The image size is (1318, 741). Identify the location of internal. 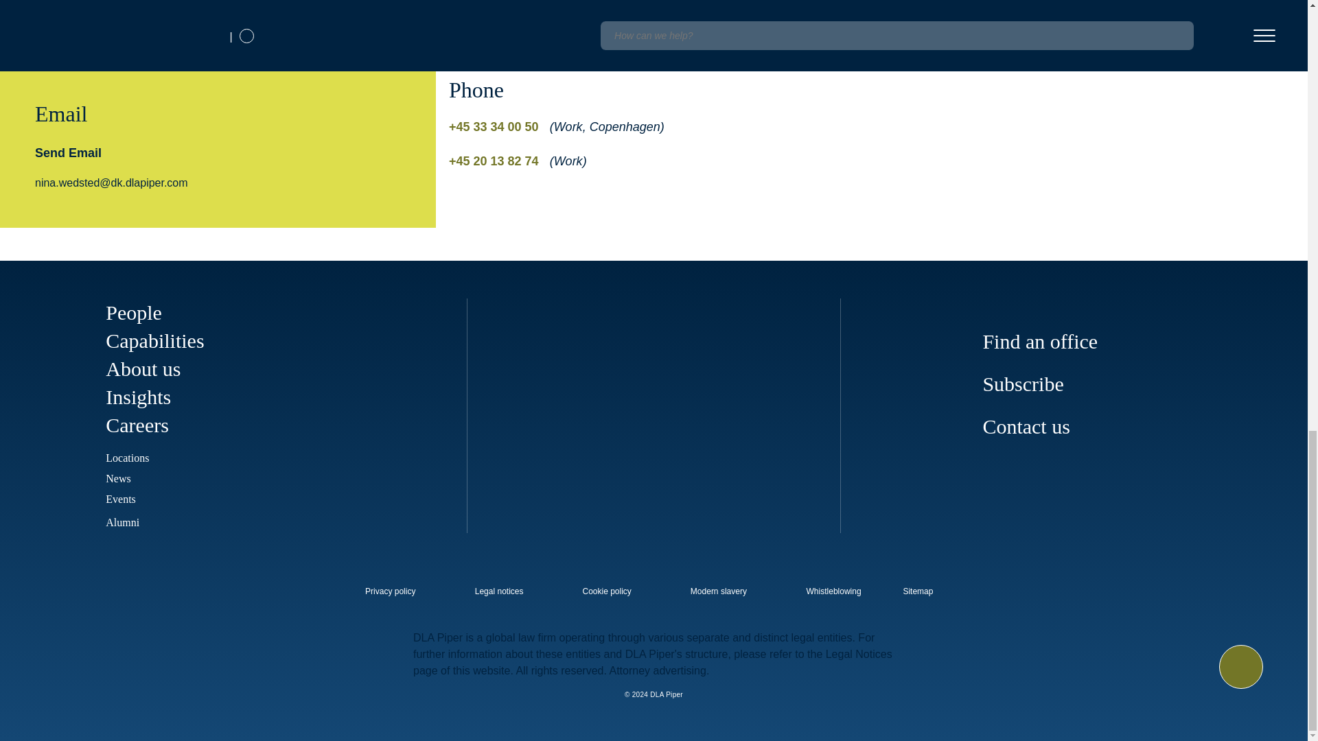
(719, 591).